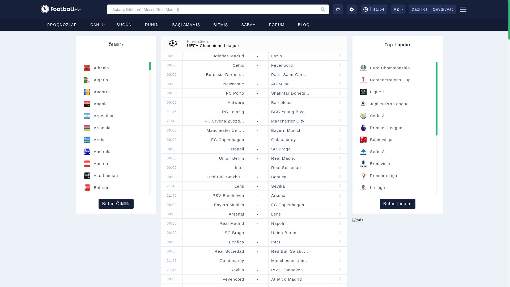 This screenshot has width=510, height=287. Describe the element at coordinates (378, 188) in the screenshot. I see `La Liga` at that location.